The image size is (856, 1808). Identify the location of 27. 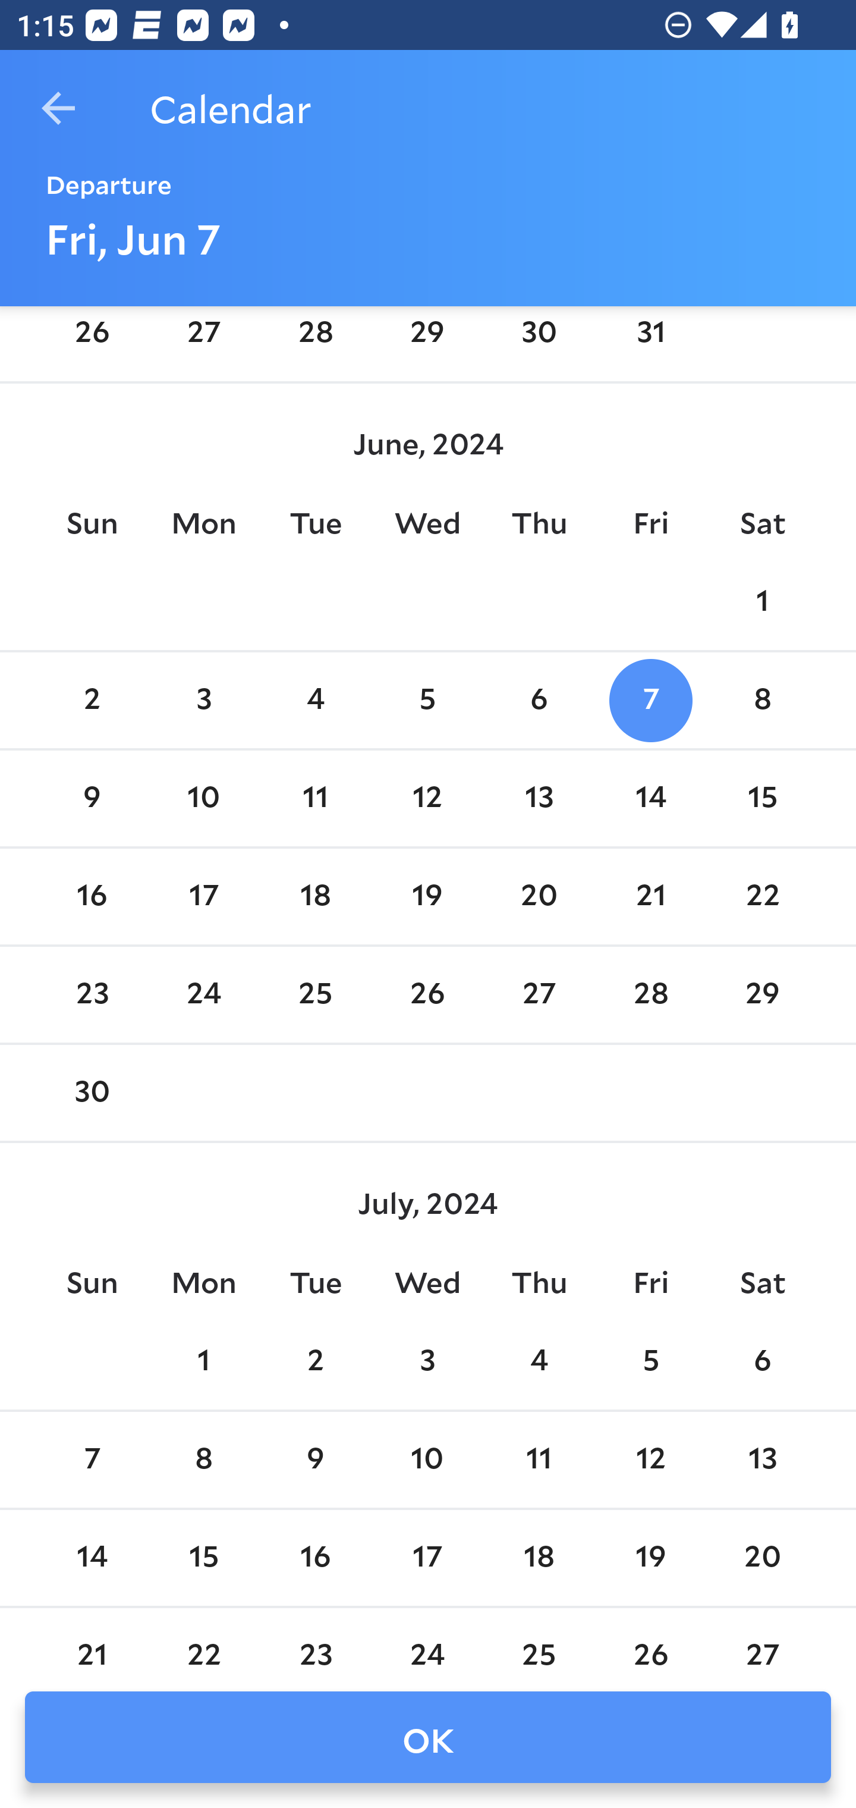
(762, 1640).